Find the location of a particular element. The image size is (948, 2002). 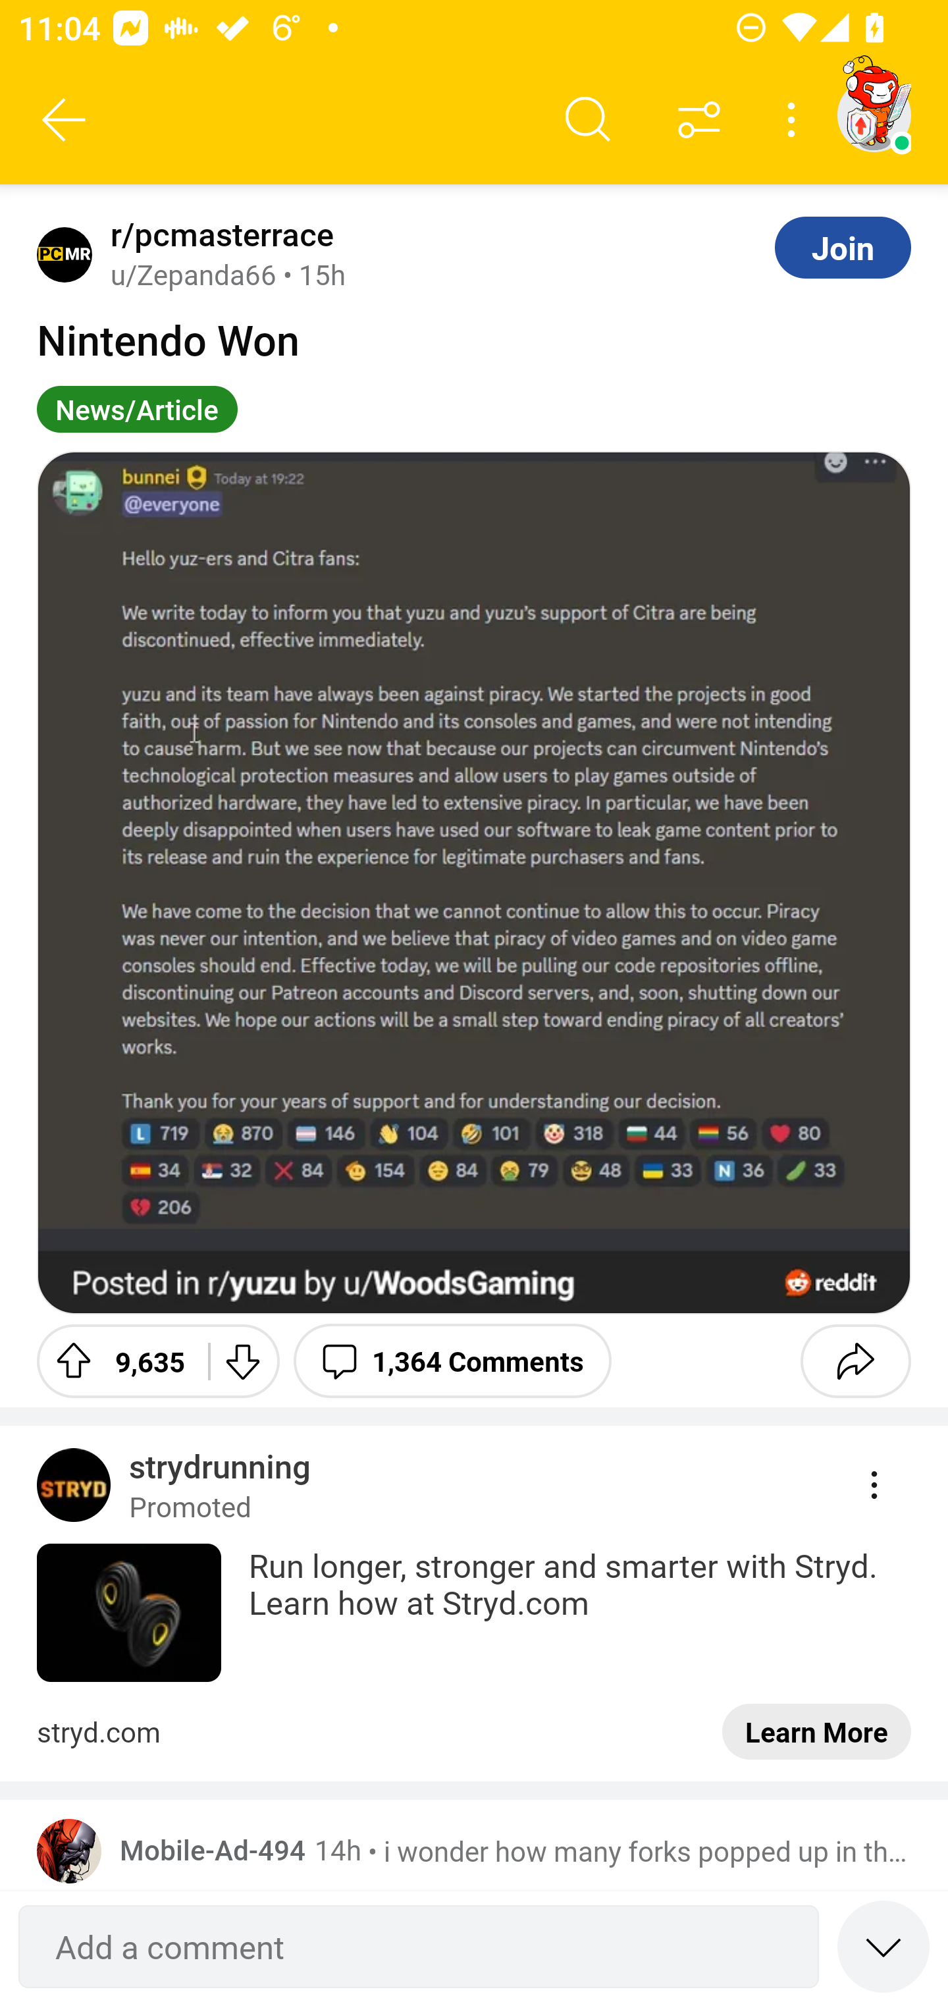

Downvote is located at coordinates (242, 1361).